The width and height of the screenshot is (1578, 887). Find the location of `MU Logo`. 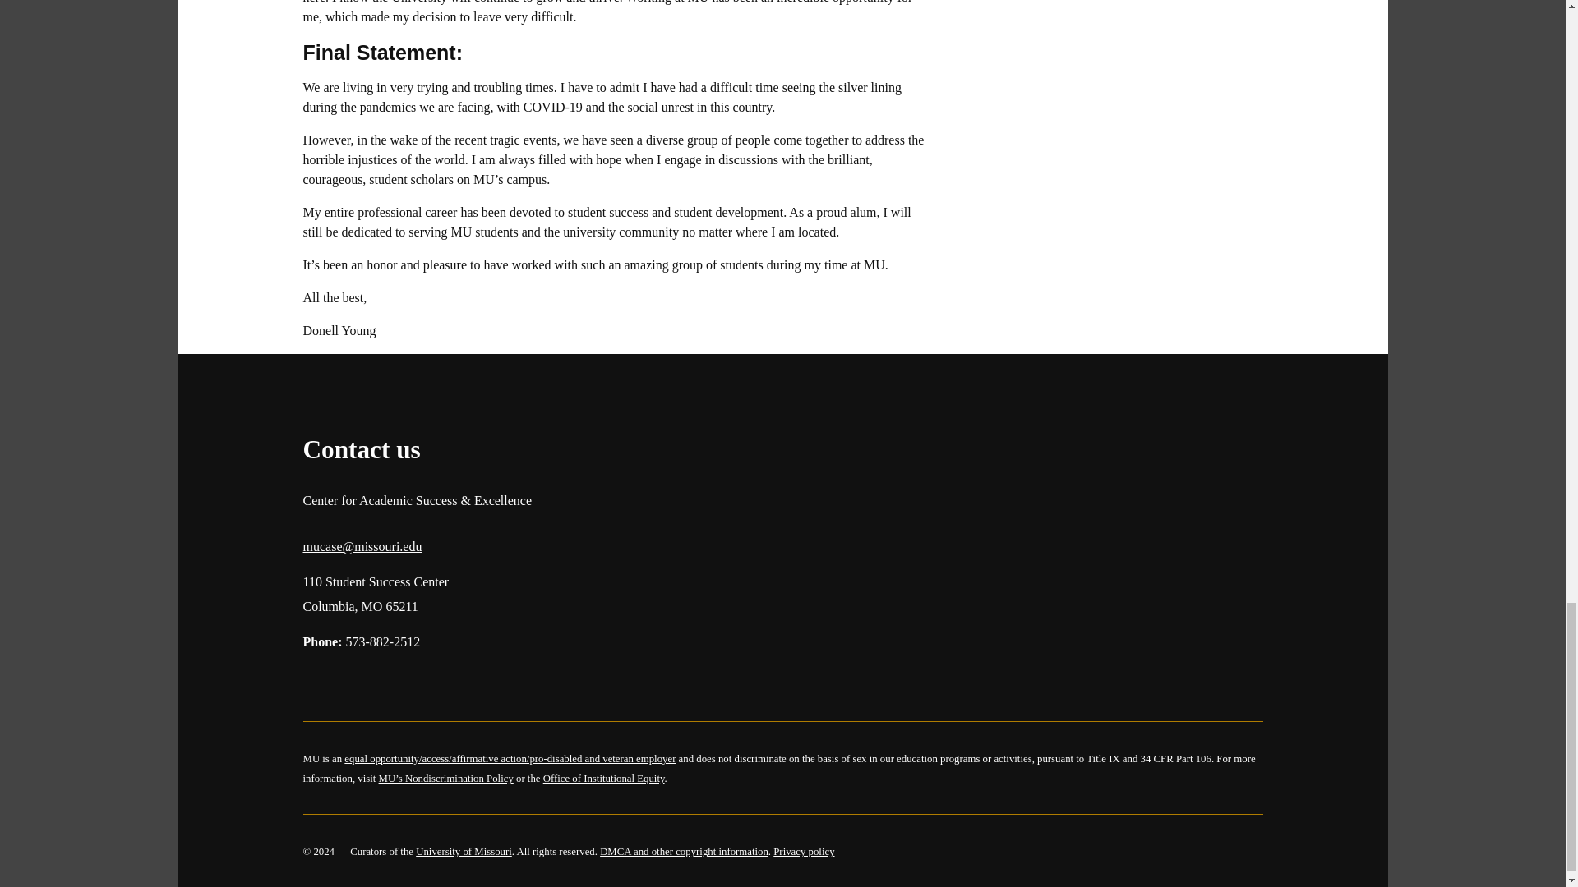

MU Logo is located at coordinates (316, 396).